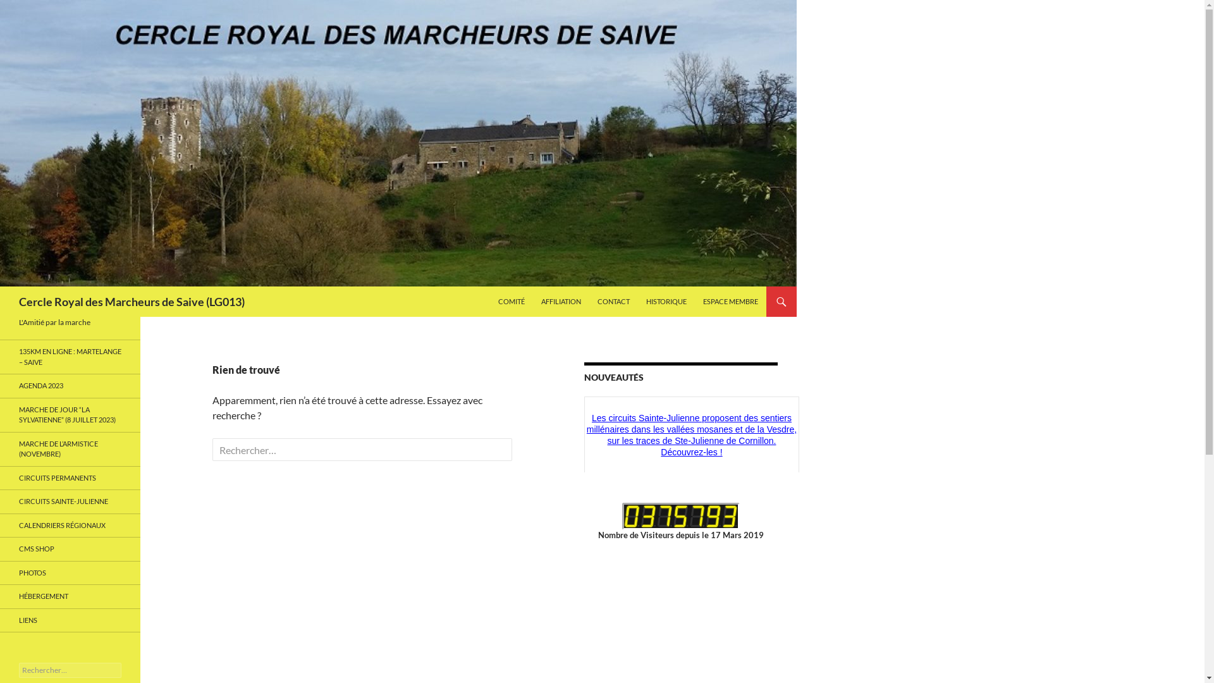 Image resolution: width=1214 pixels, height=683 pixels. What do you see at coordinates (132, 302) in the screenshot?
I see `Cercle Royal des Marcheurs de Saive (LG013)` at bounding box center [132, 302].